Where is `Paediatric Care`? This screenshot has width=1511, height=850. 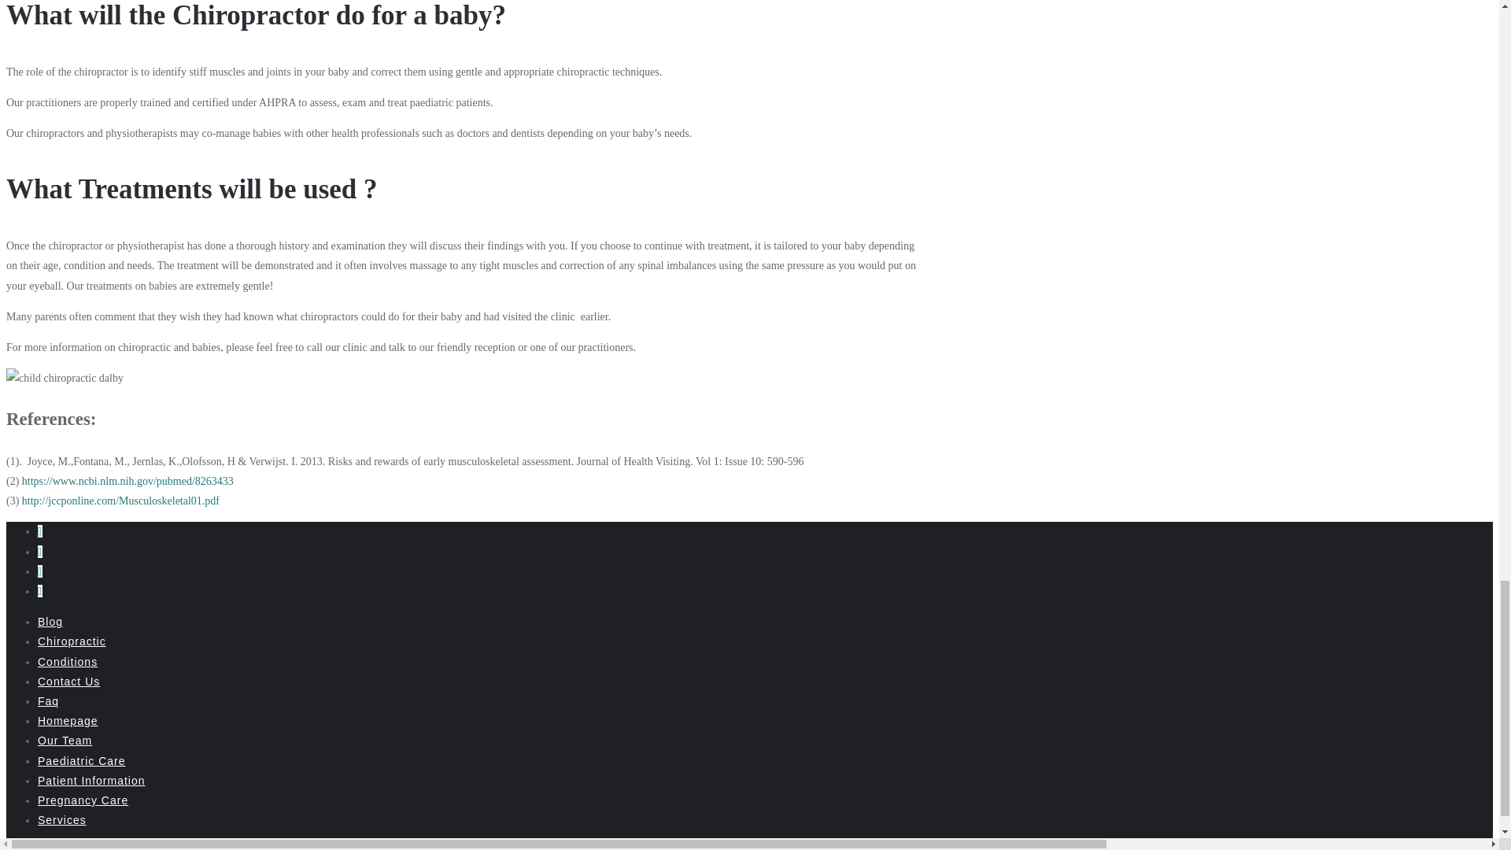 Paediatric Care is located at coordinates (82, 761).